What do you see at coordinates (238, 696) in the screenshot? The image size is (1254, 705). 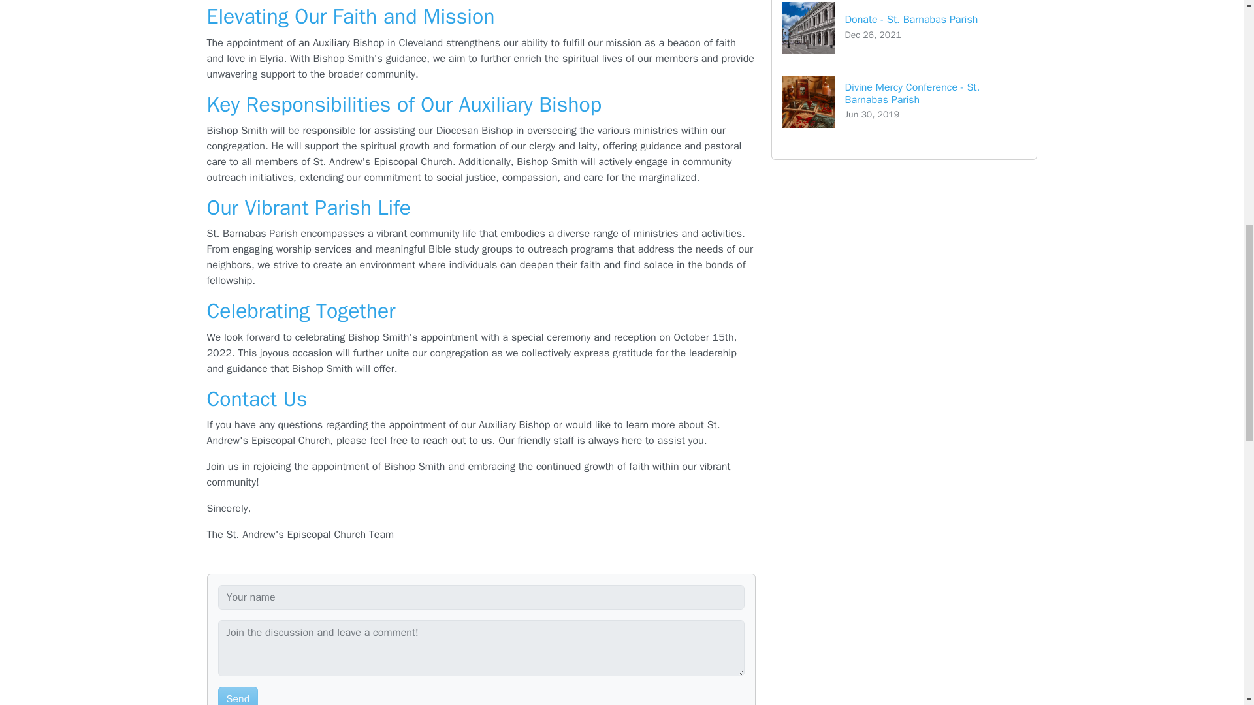 I see `Send` at bounding box center [238, 696].